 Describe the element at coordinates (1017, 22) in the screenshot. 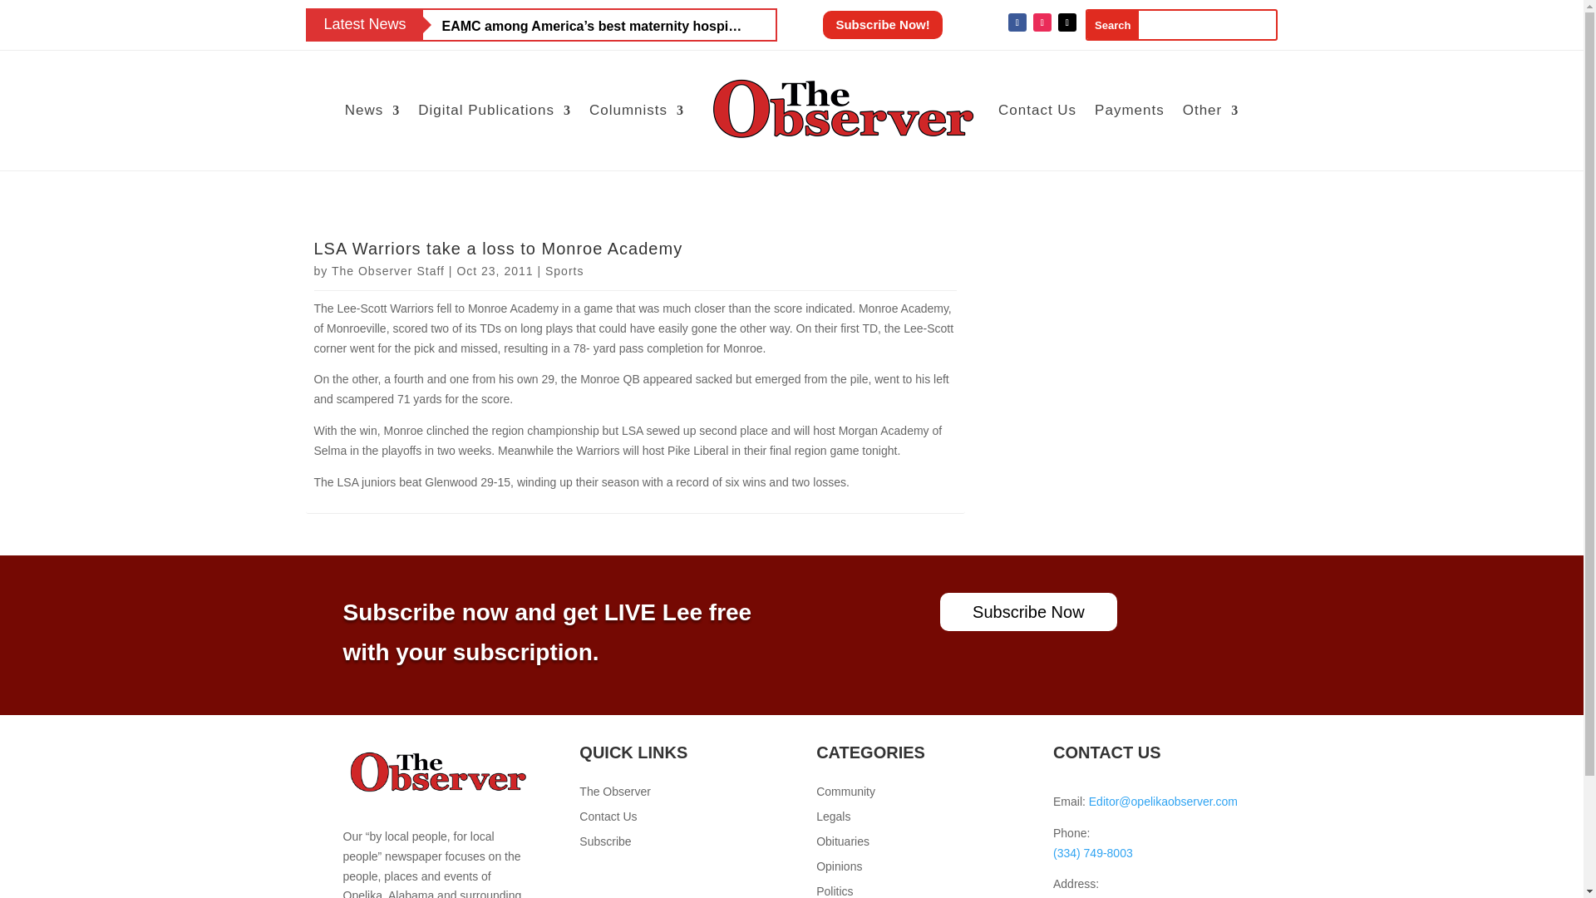

I see `Follow on Facebook` at that location.